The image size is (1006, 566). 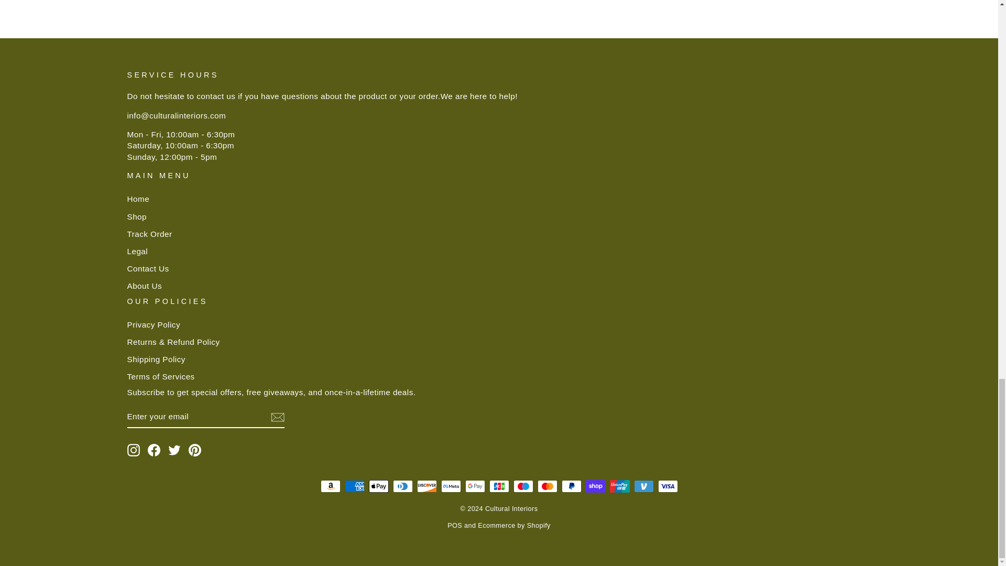 What do you see at coordinates (427, 486) in the screenshot?
I see `Discover` at bounding box center [427, 486].